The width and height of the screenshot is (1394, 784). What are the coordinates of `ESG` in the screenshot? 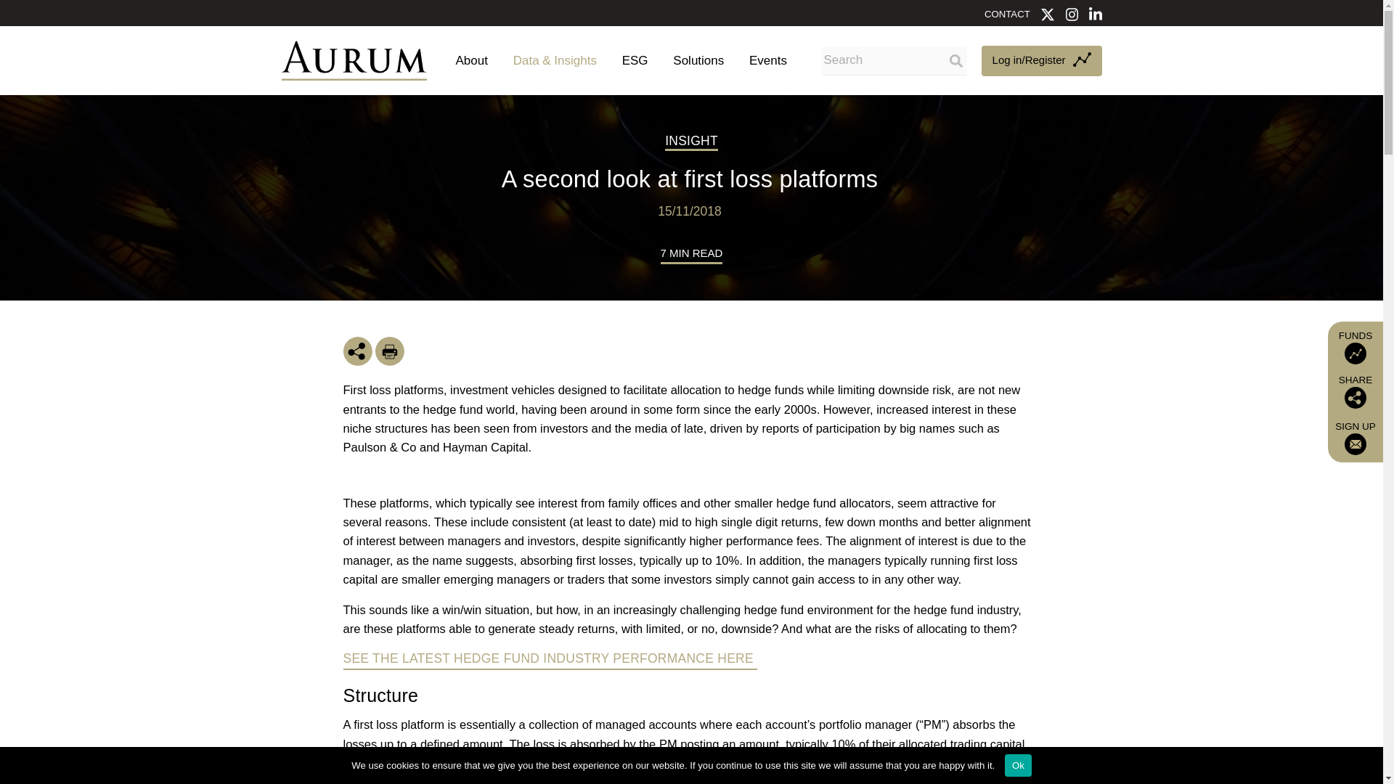 It's located at (635, 60).